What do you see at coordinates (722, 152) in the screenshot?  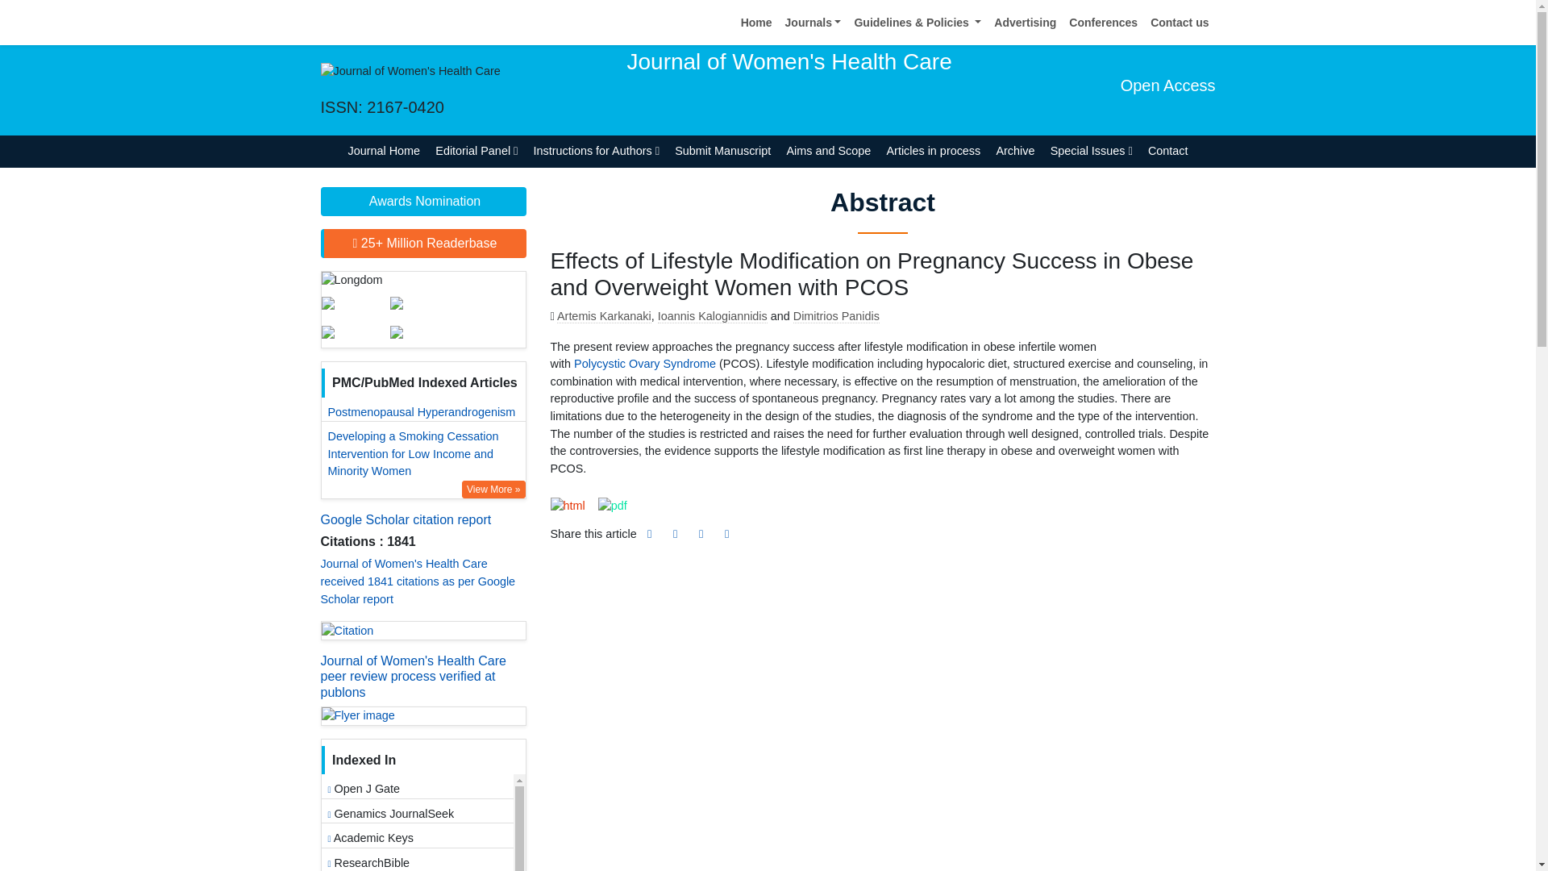 I see `Submit Manuscript` at bounding box center [722, 152].